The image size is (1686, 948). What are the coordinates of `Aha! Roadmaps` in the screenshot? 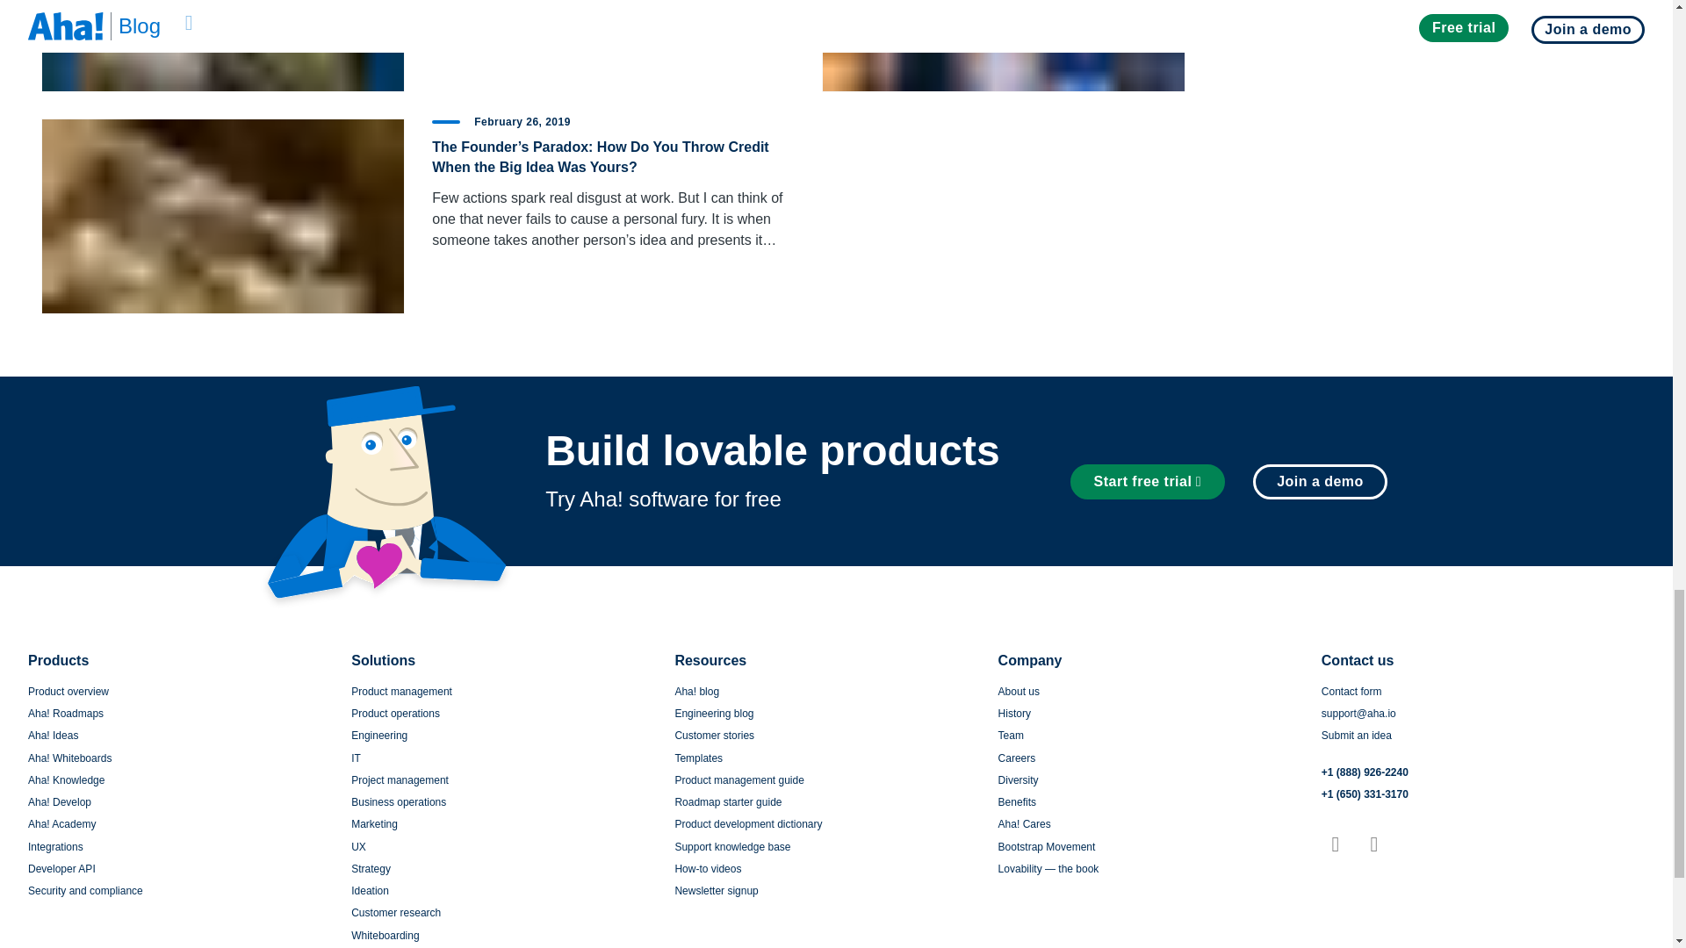 It's located at (65, 713).